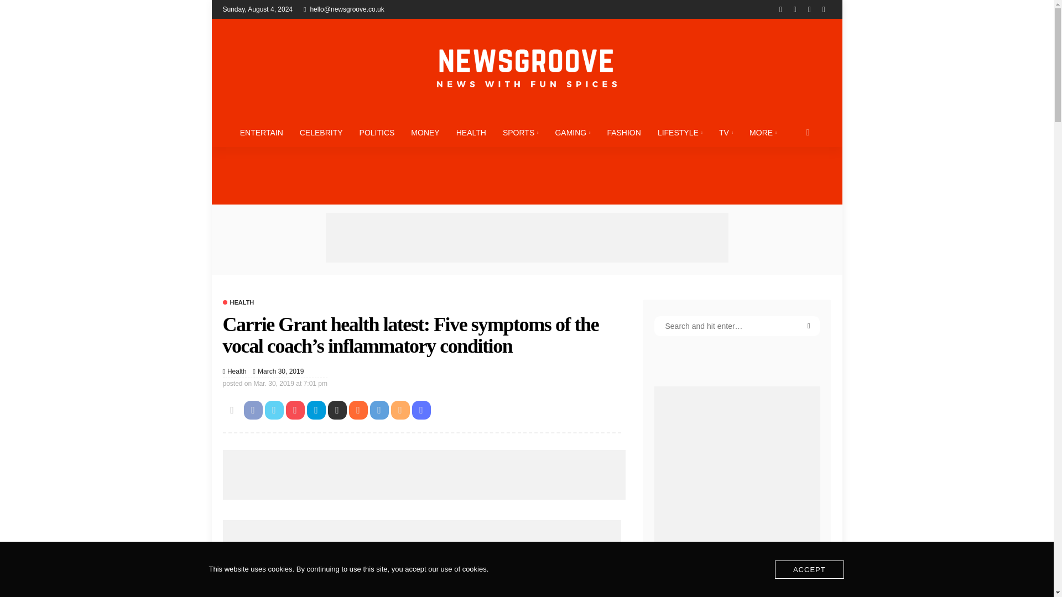 Image resolution: width=1062 pixels, height=597 pixels. What do you see at coordinates (238, 302) in the screenshot?
I see `Health` at bounding box center [238, 302].